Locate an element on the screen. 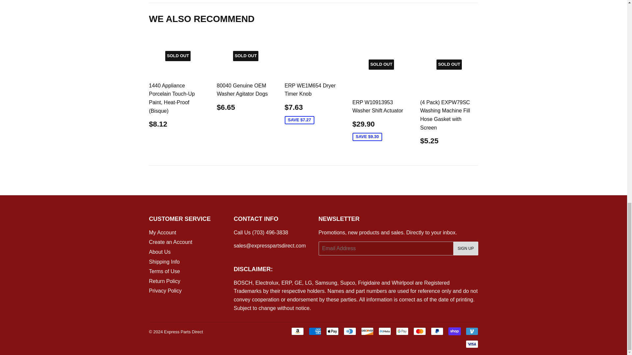 This screenshot has height=355, width=632. Amazon is located at coordinates (297, 331).